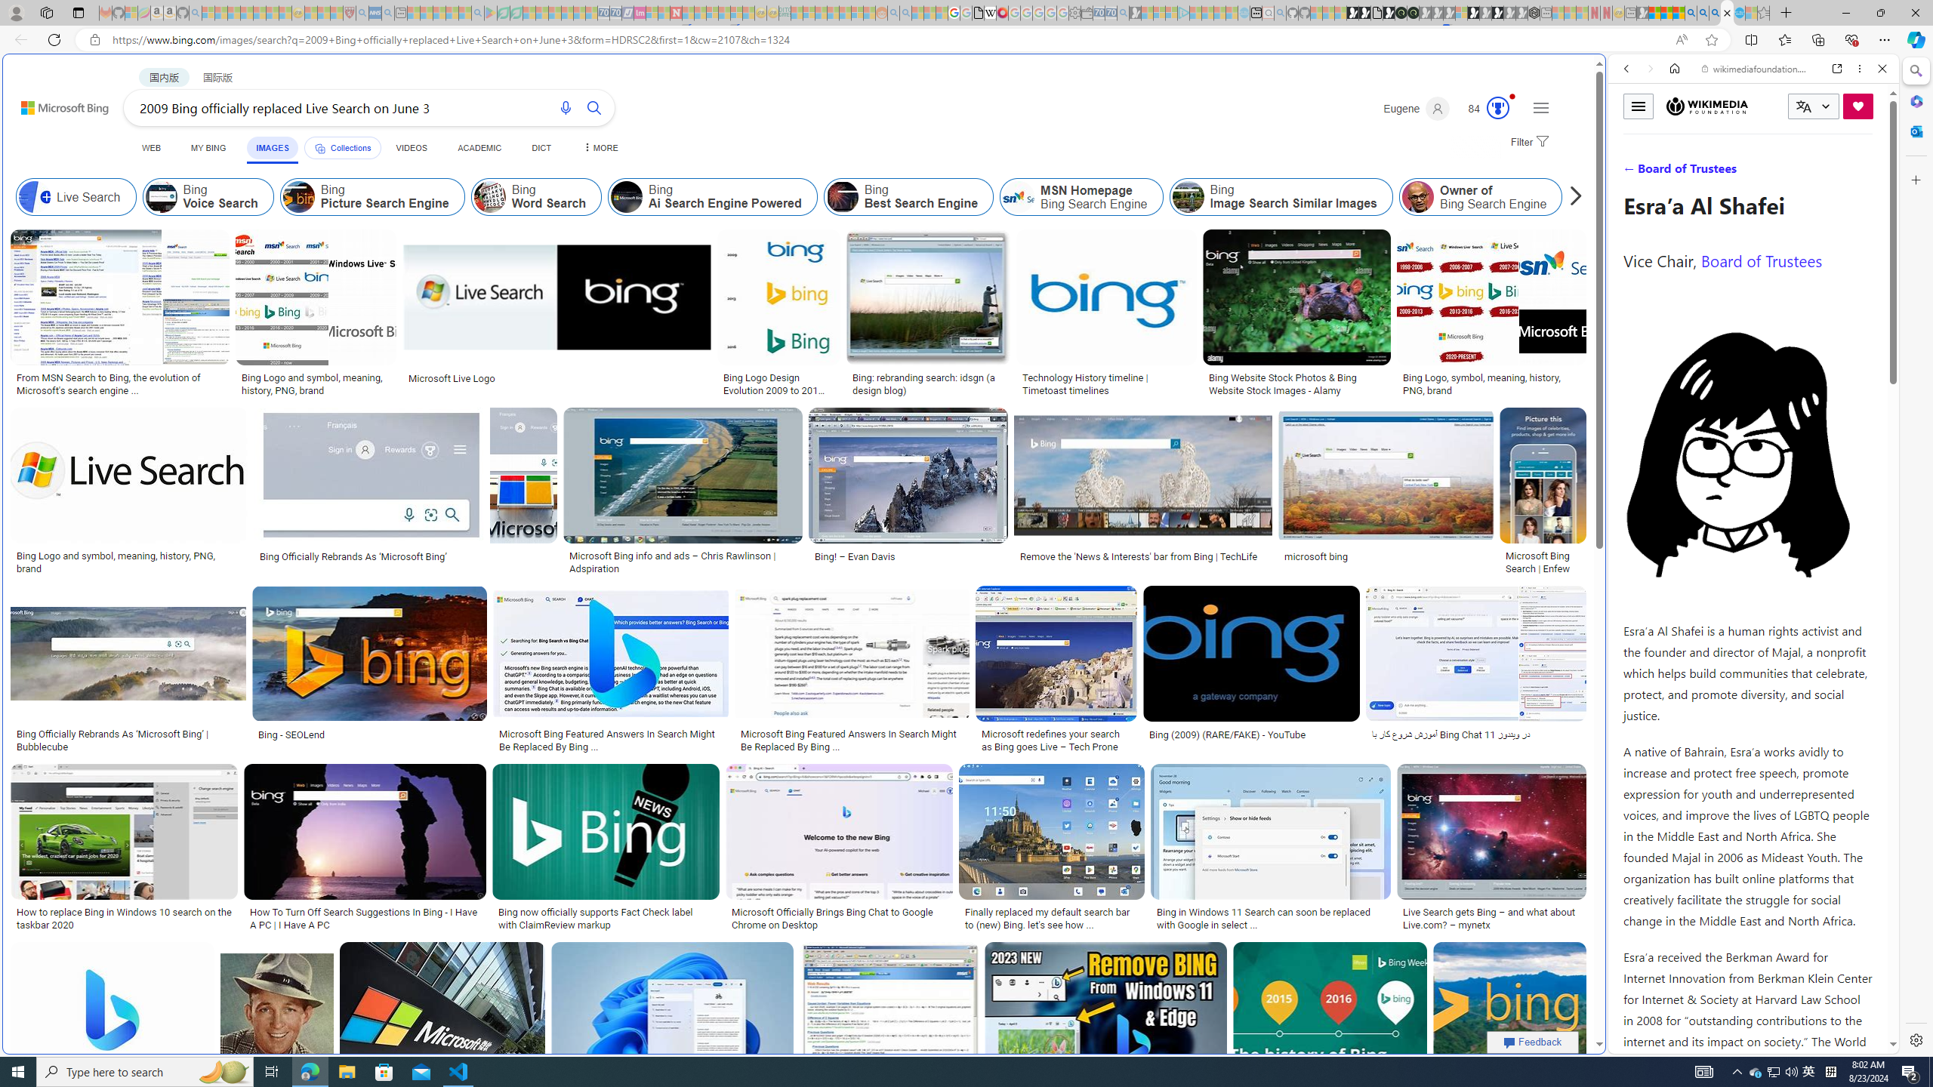  Describe the element at coordinates (1484, 322) in the screenshot. I see `Home | Sky Blue Bikes - Sky Blue Bikes` at that location.